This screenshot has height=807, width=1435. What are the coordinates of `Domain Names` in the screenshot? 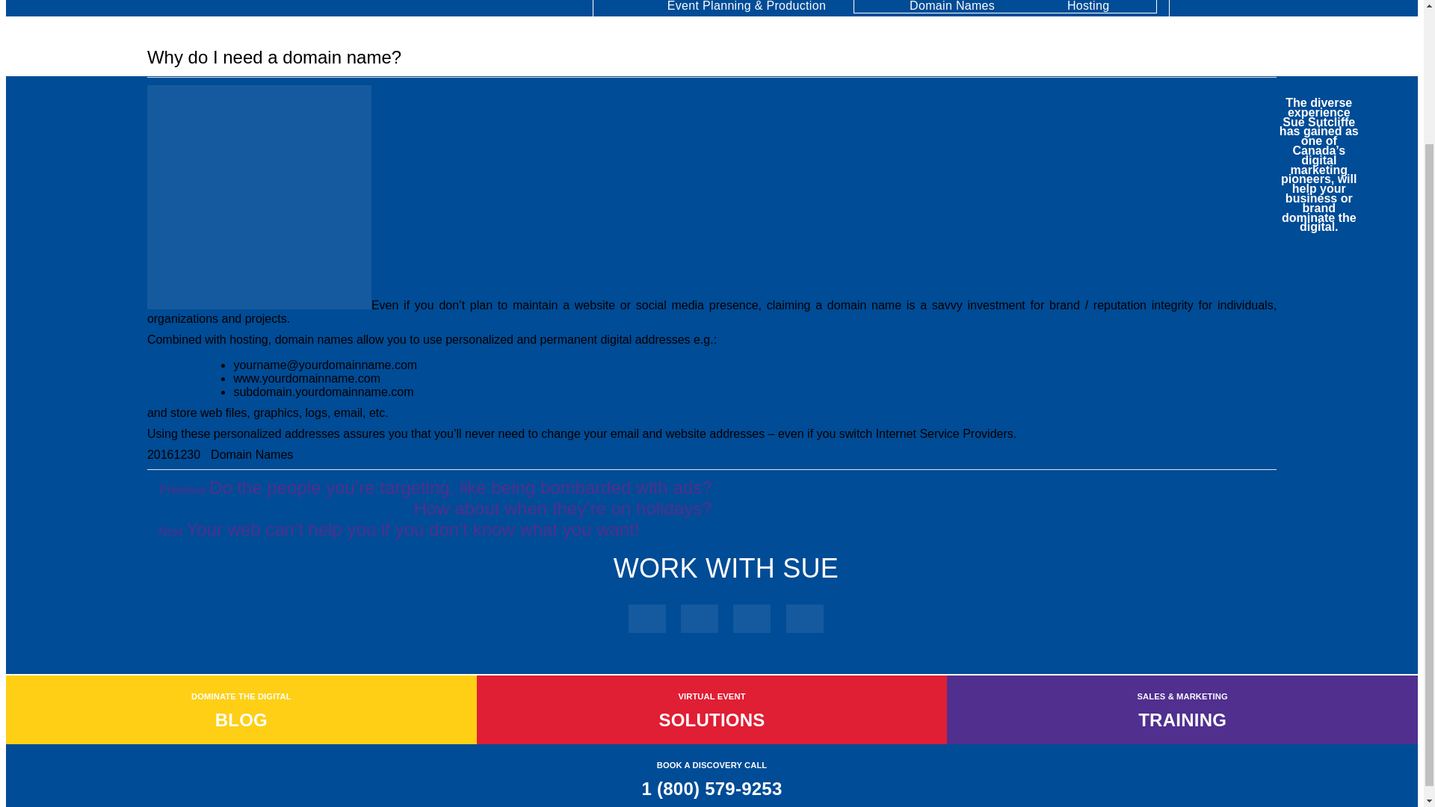 It's located at (952, 7).